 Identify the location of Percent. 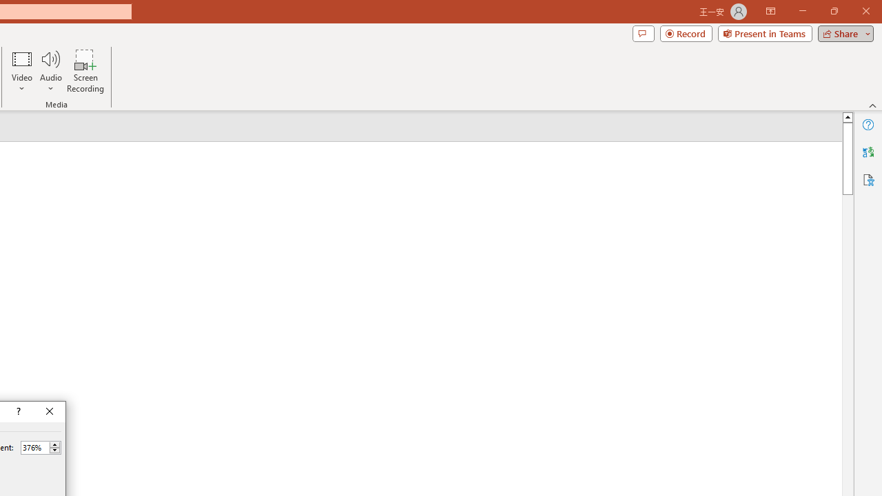
(34, 447).